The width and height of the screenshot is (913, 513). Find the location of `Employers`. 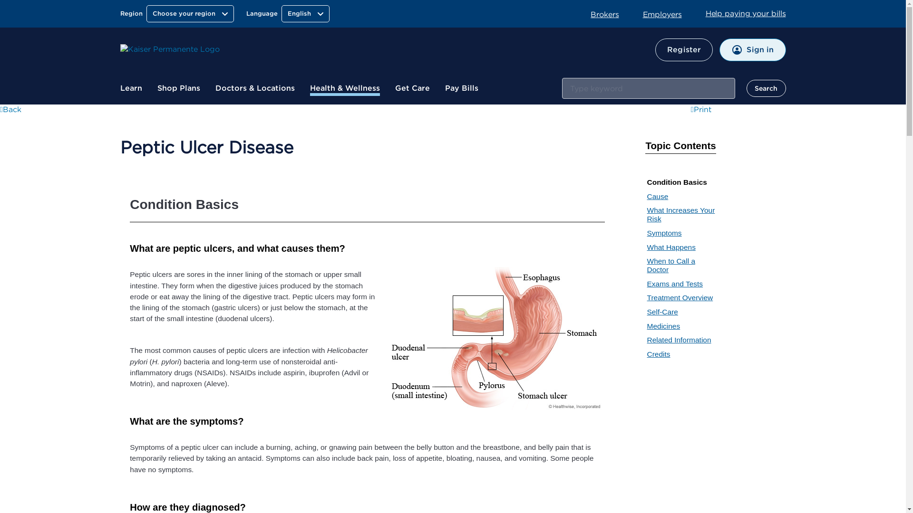

Employers is located at coordinates (668, 14).